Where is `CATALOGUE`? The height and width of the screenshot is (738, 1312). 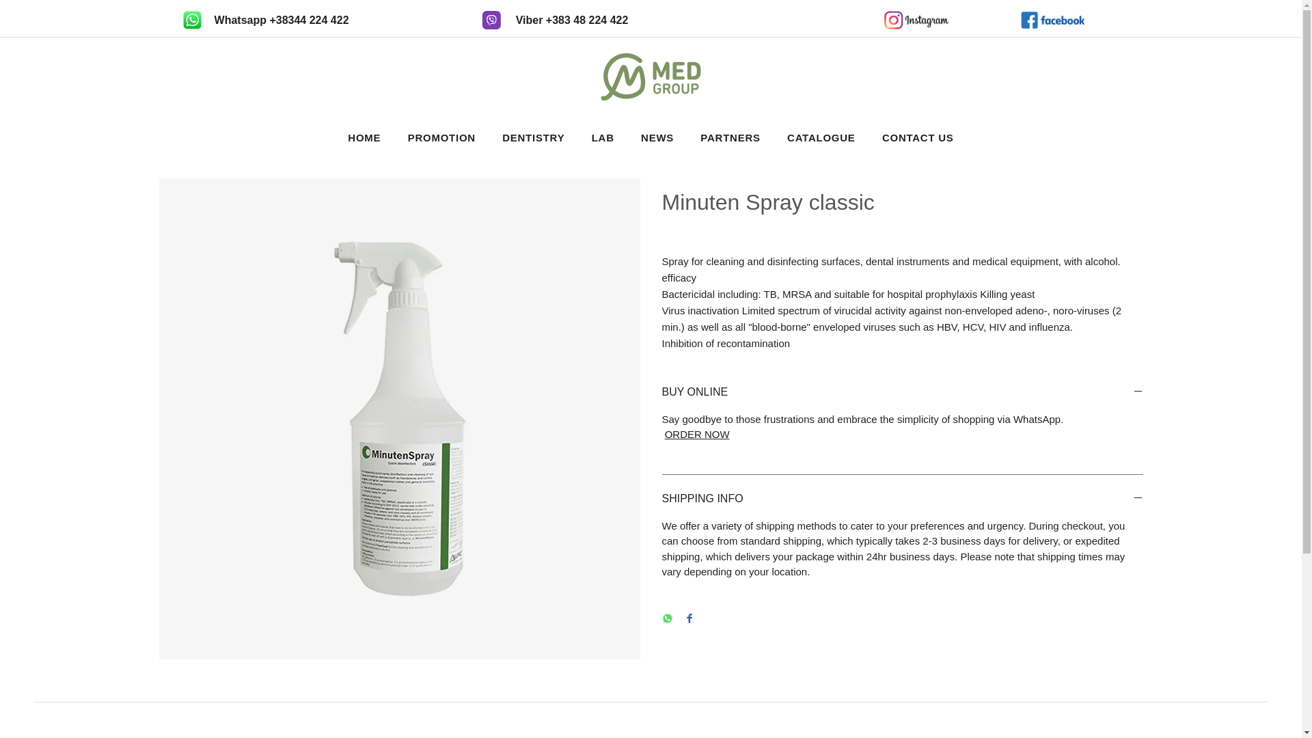
CATALOGUE is located at coordinates (821, 137).